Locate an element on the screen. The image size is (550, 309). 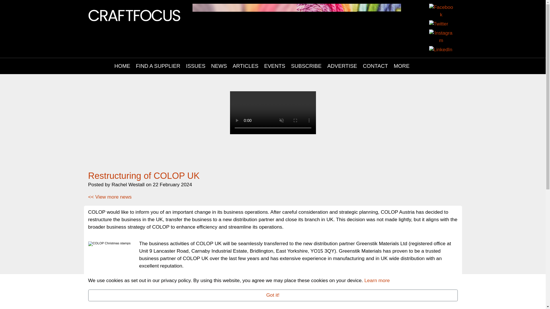
Craft Focus is located at coordinates (134, 15).